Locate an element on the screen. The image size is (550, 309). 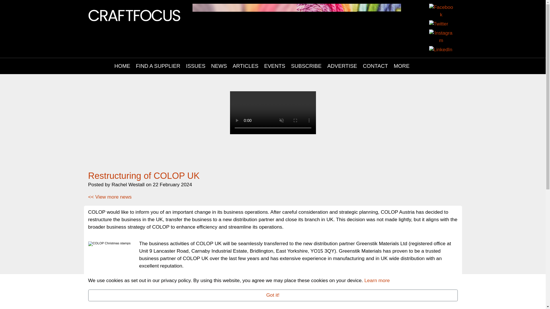
Craft Focus is located at coordinates (134, 15).